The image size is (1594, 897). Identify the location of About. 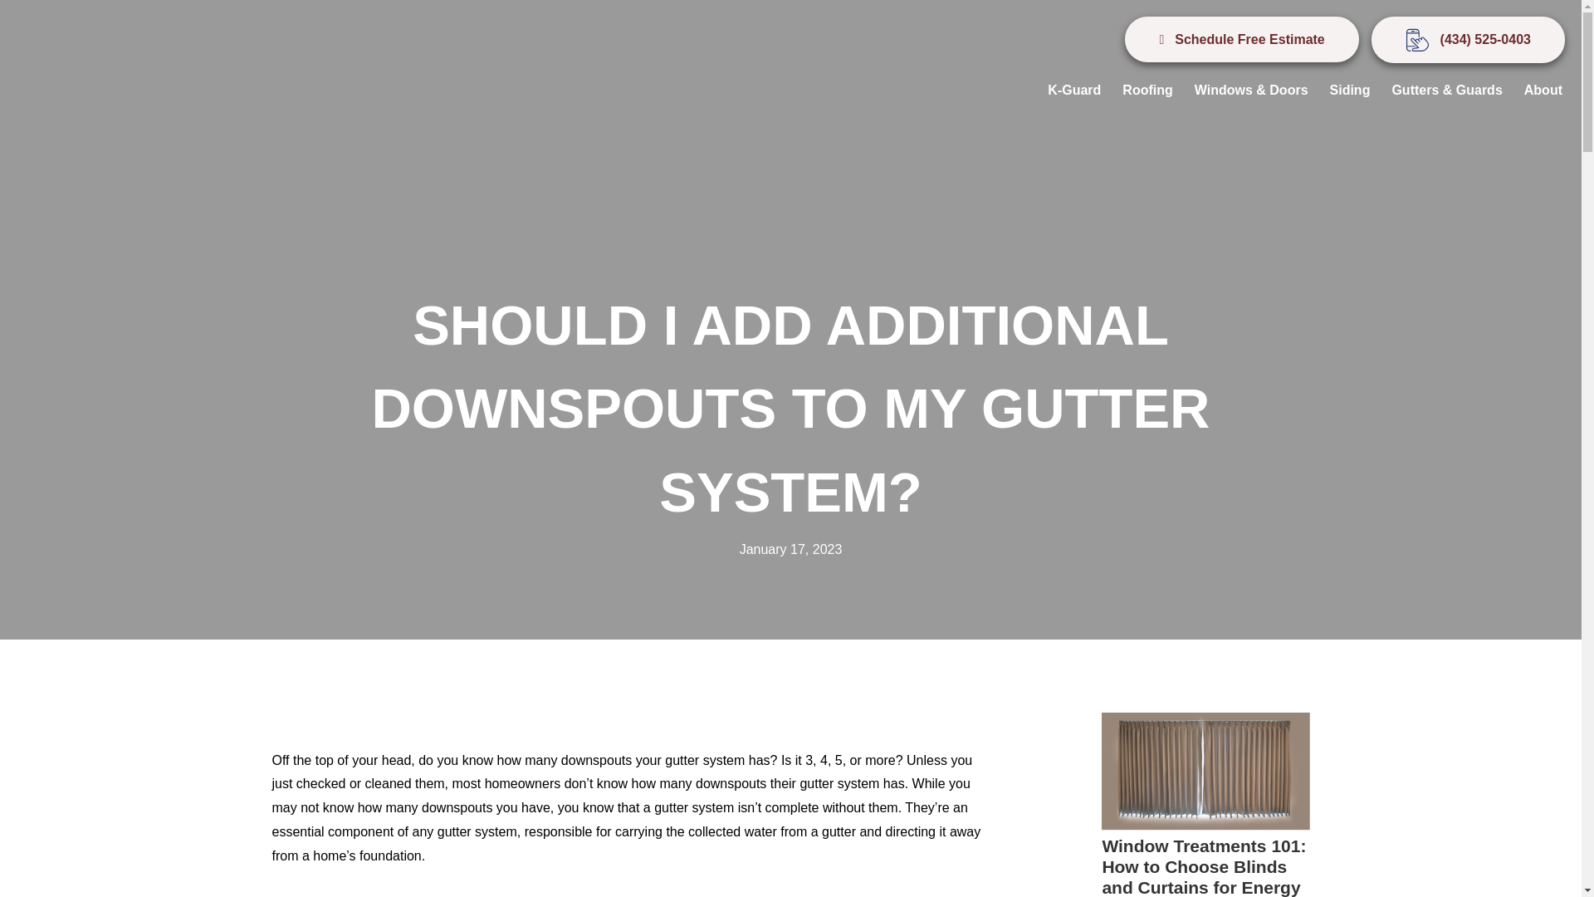
(1543, 90).